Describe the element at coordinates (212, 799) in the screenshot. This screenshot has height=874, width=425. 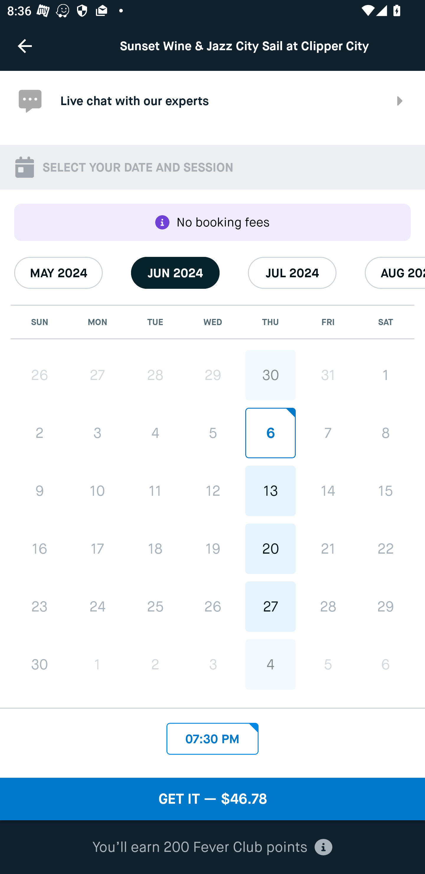
I see `GET IT — $46.78` at that location.